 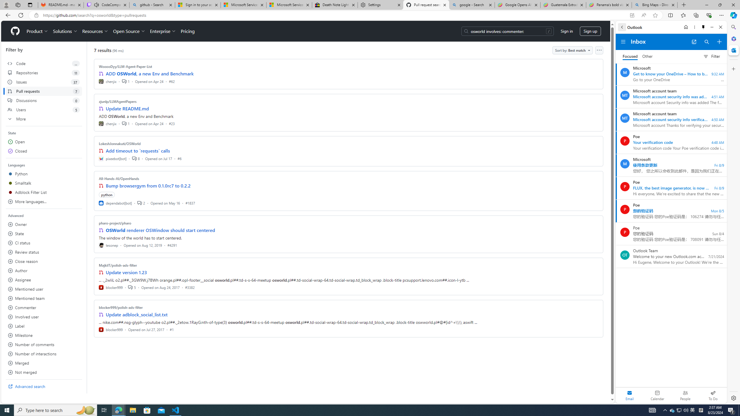 I want to click on Open in new tab, so click(x=694, y=42).